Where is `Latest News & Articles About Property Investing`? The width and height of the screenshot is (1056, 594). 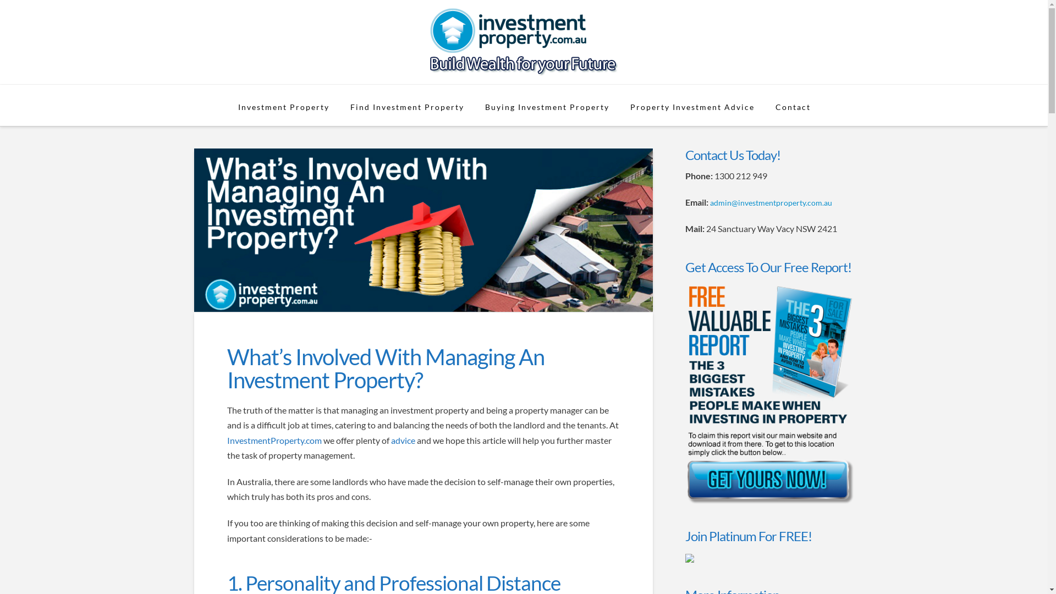 Latest News & Articles About Property Investing is located at coordinates (524, 42).